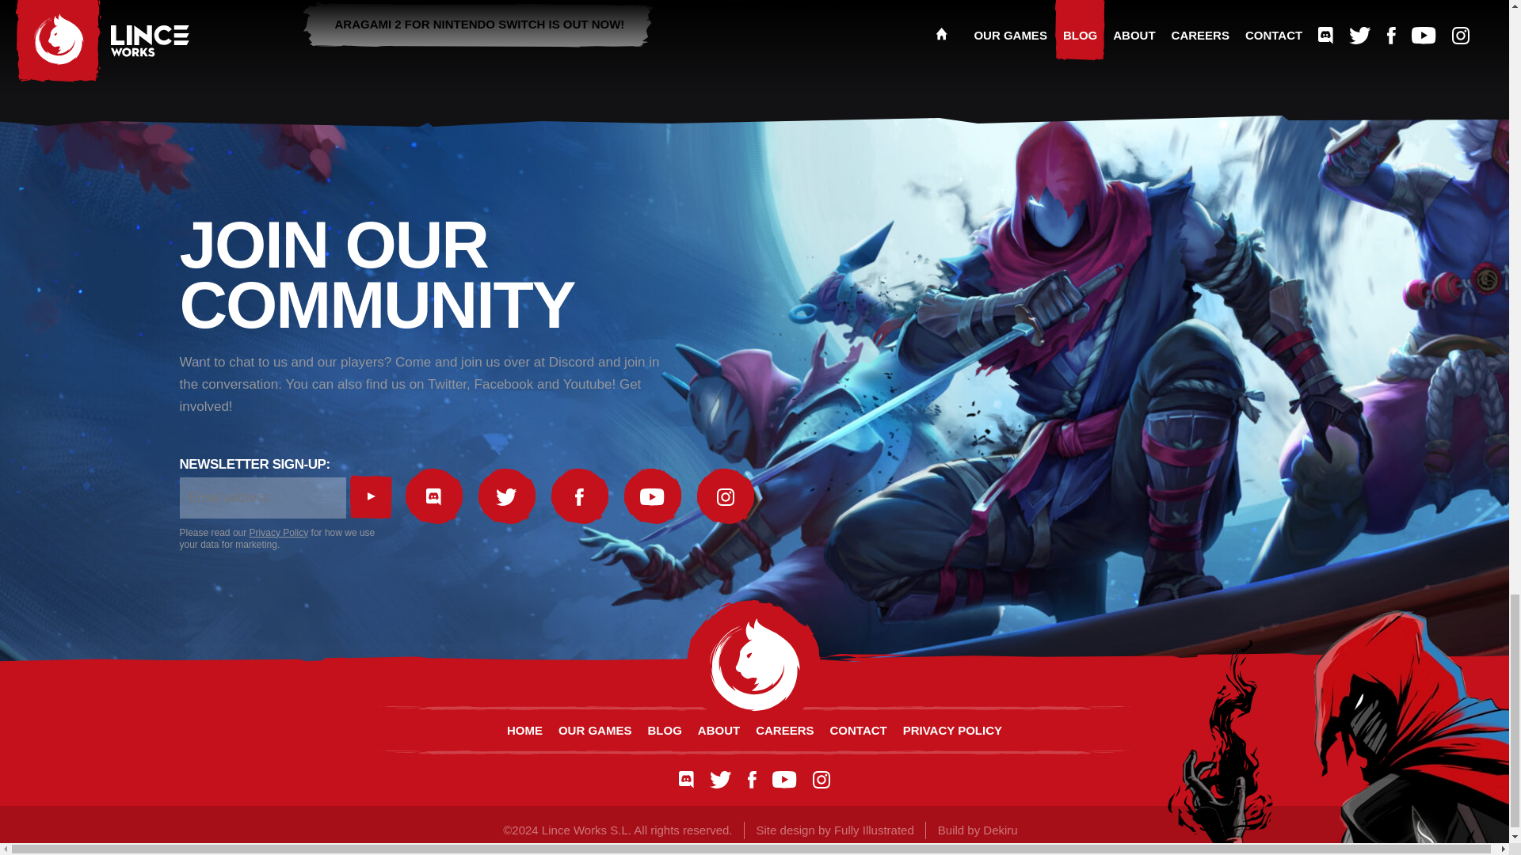 The image size is (1521, 855). I want to click on OUR GAMES, so click(595, 730).